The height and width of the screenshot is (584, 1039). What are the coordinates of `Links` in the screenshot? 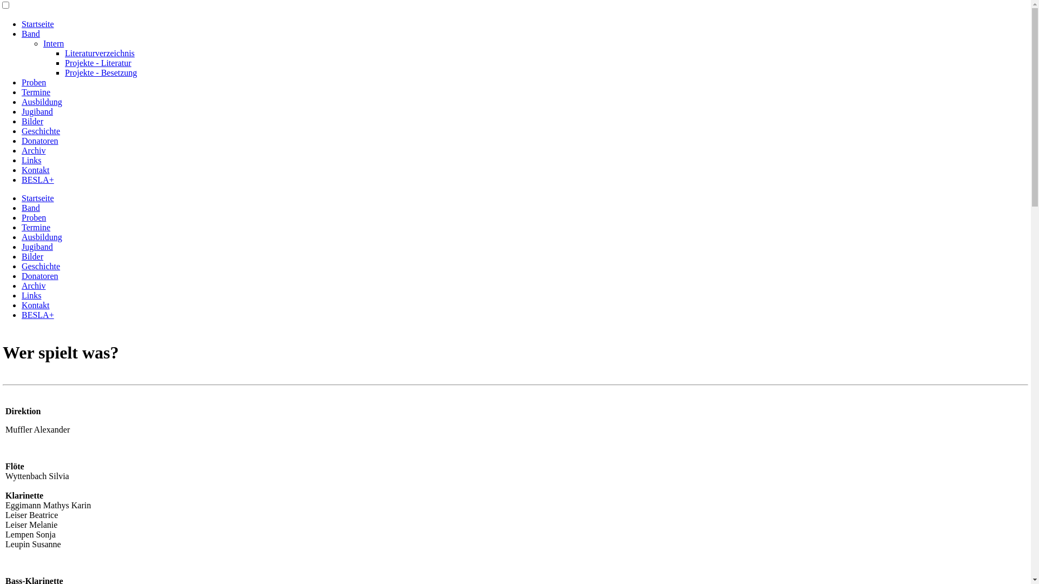 It's located at (31, 295).